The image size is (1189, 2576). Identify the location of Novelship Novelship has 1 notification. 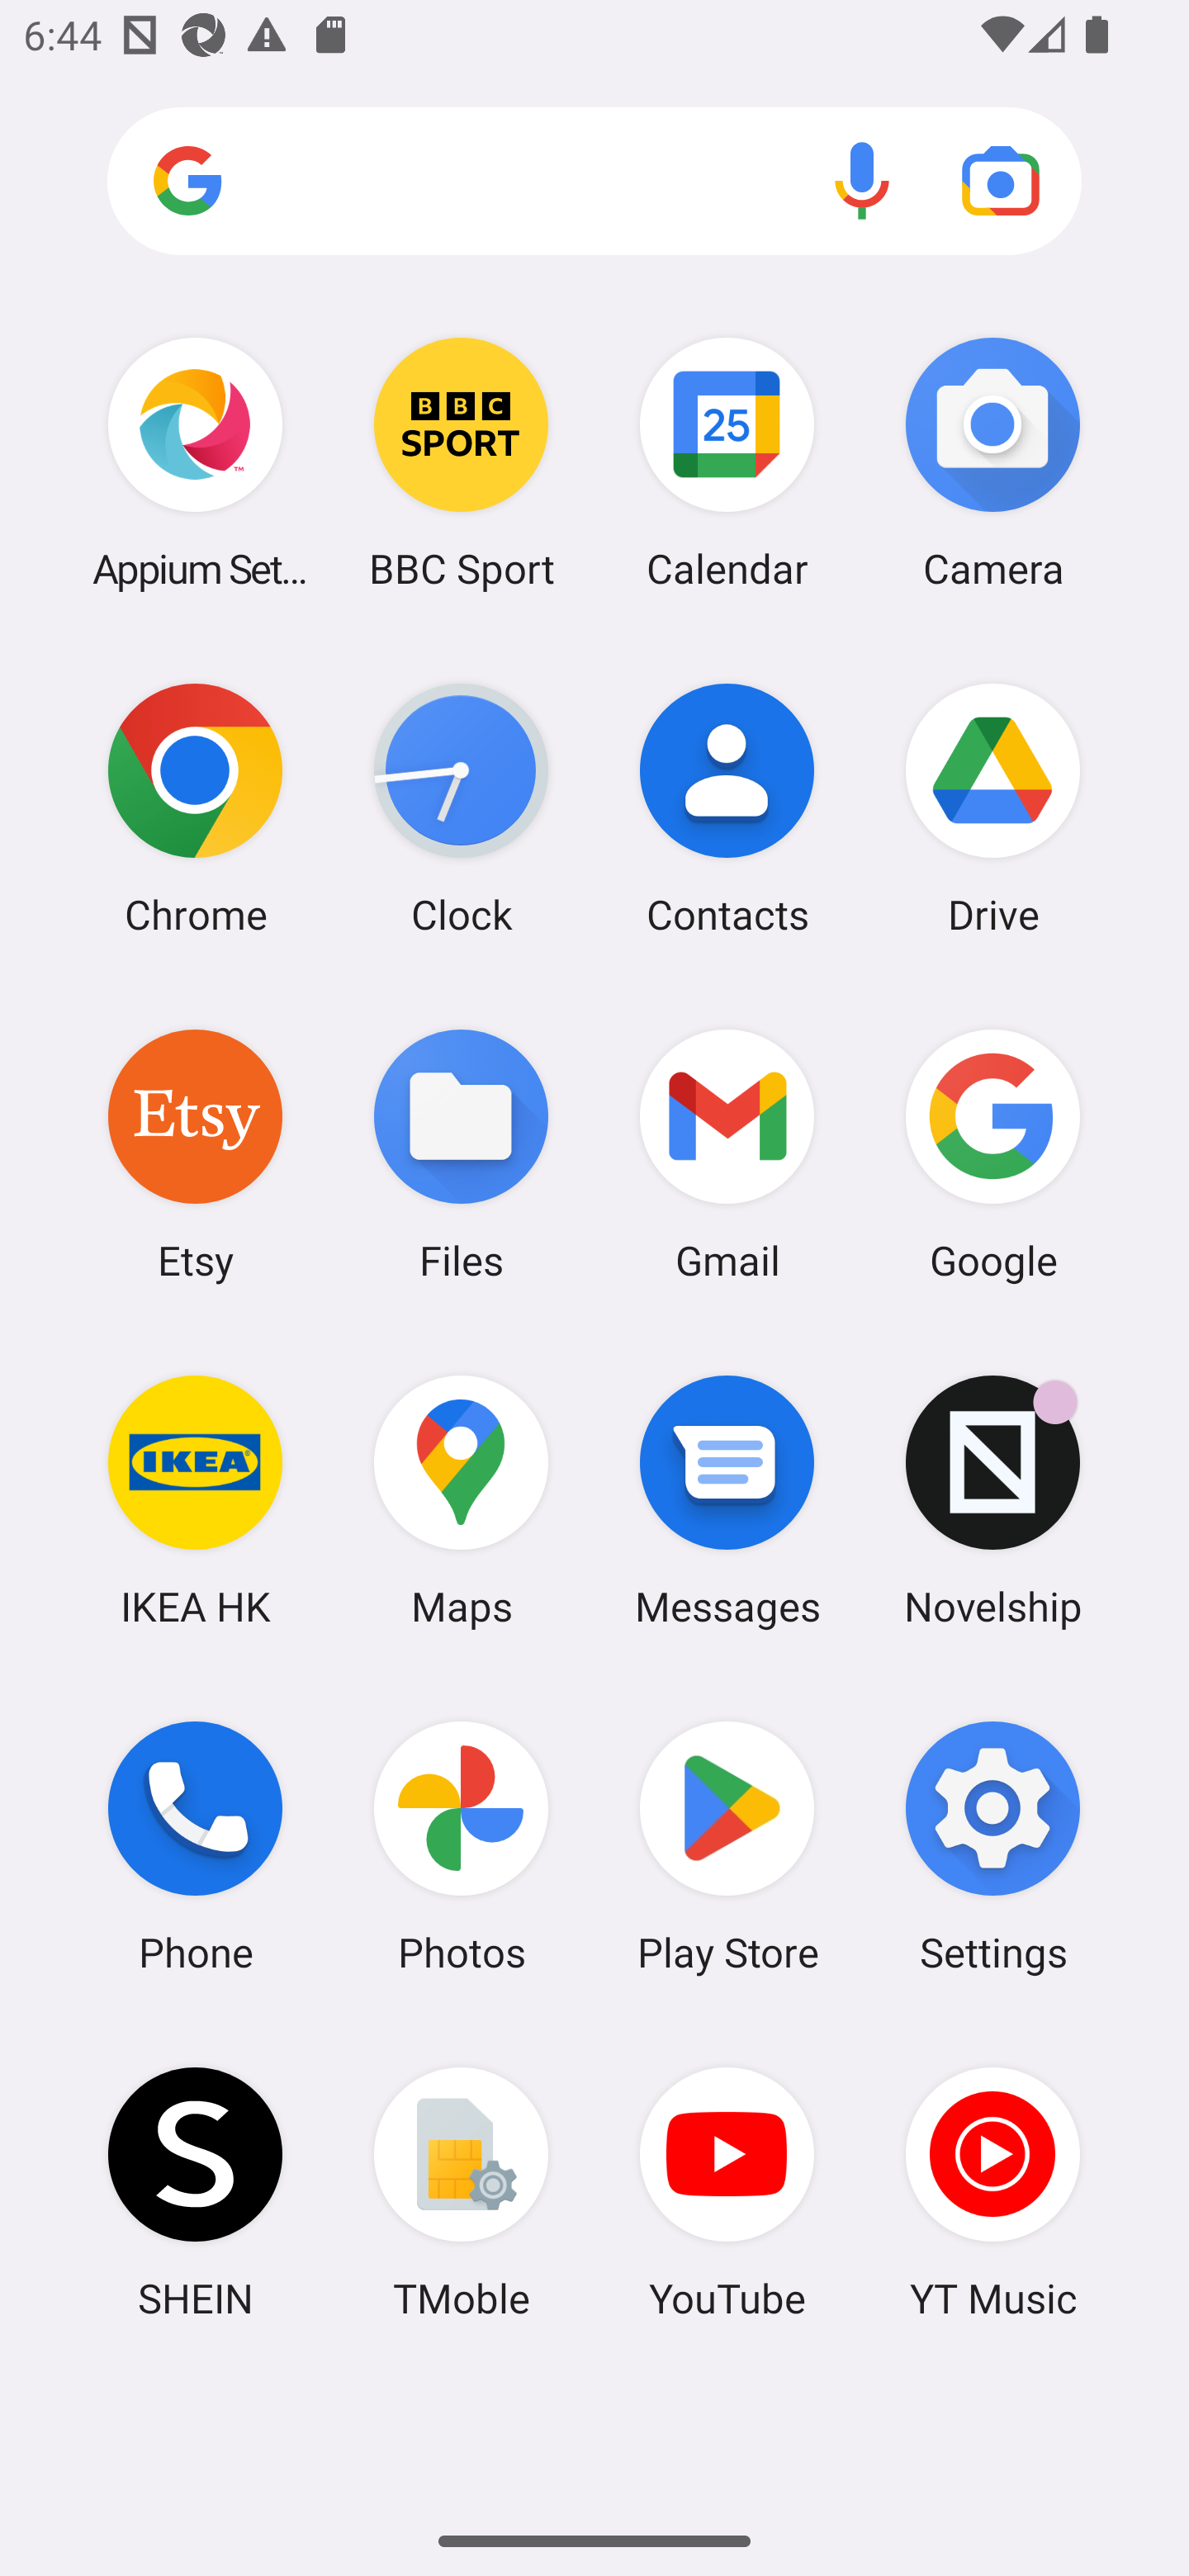
(992, 1500).